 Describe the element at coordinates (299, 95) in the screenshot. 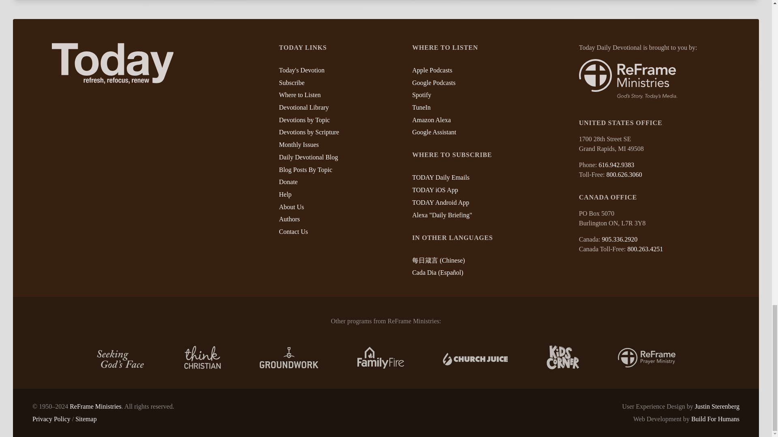

I see `Where to Listen` at that location.